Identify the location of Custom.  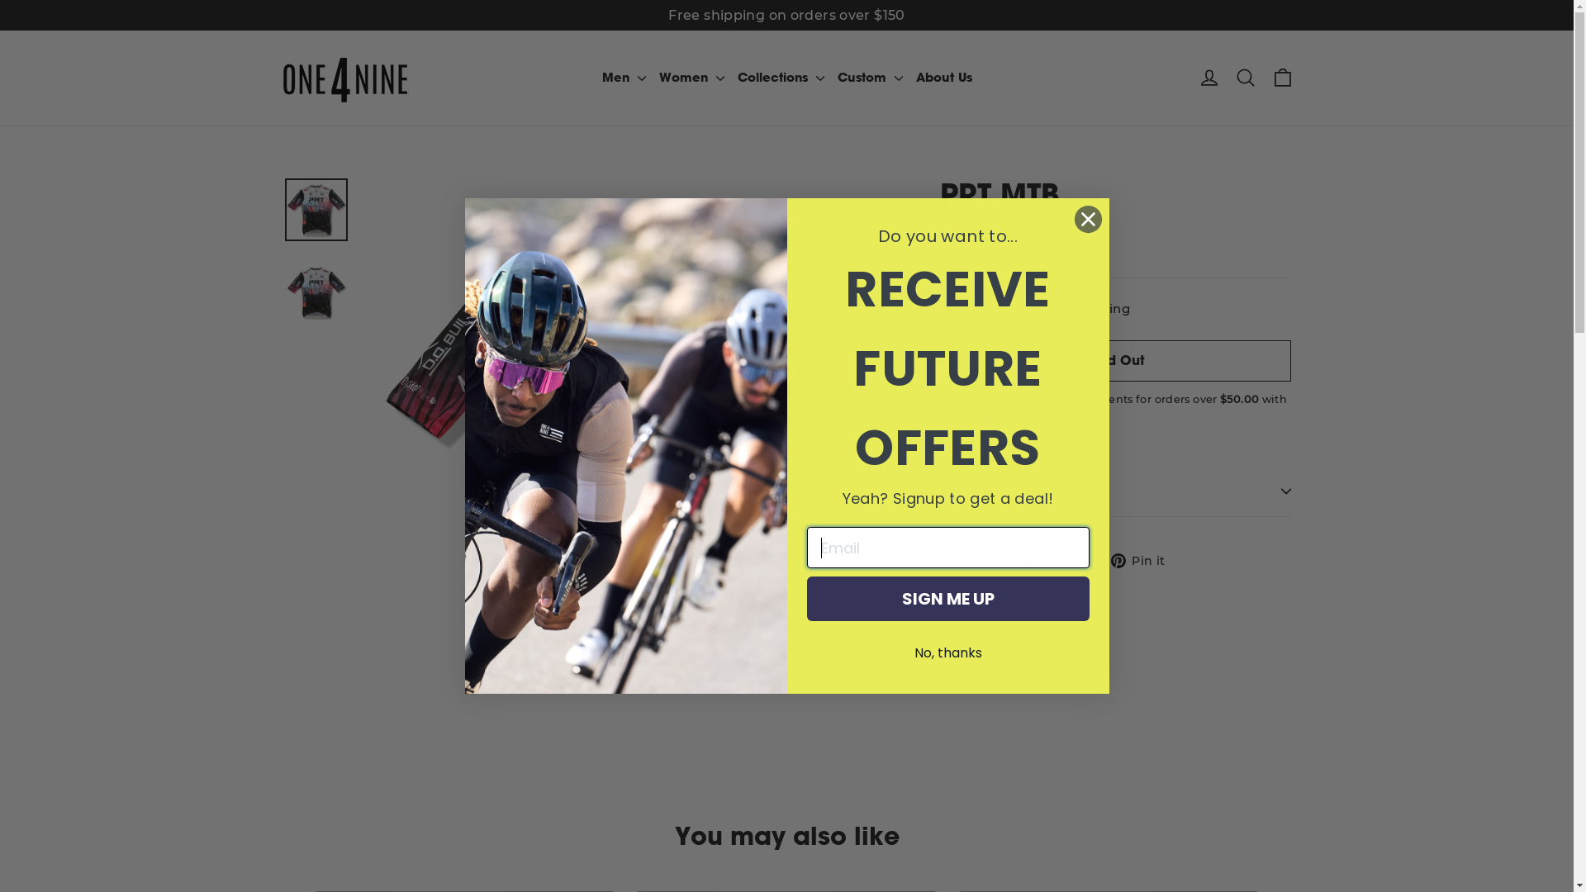
(871, 78).